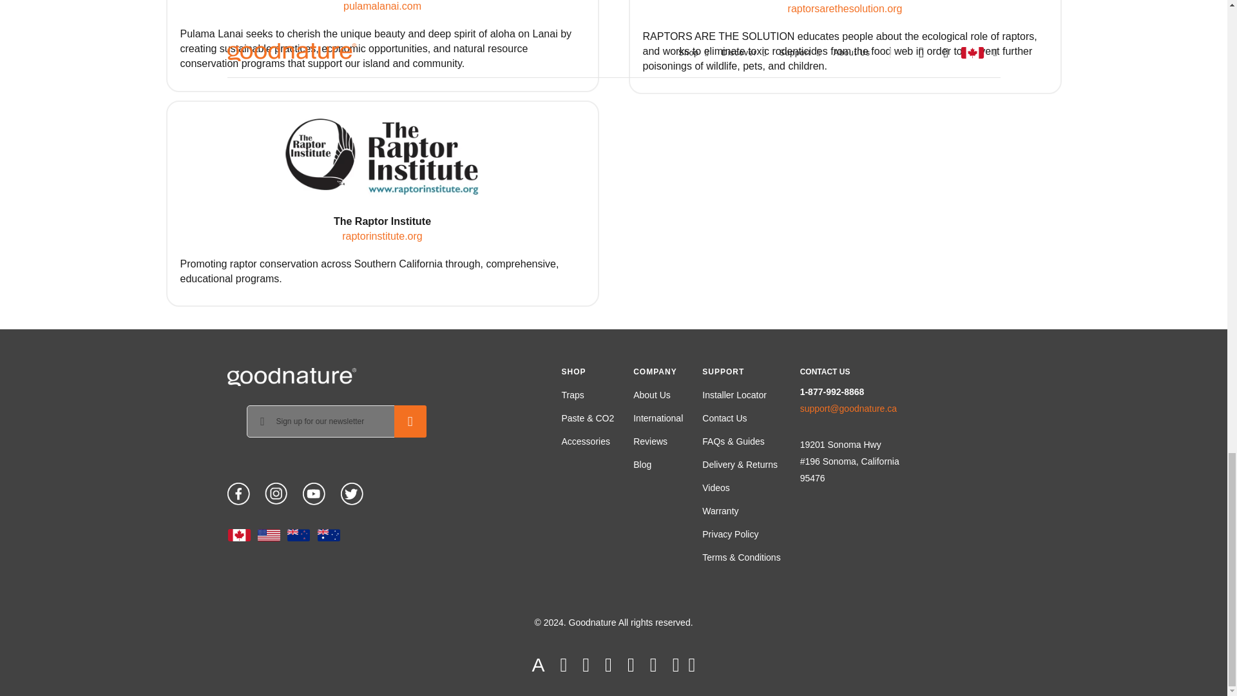 The width and height of the screenshot is (1237, 696). I want to click on Youtube, so click(314, 491).